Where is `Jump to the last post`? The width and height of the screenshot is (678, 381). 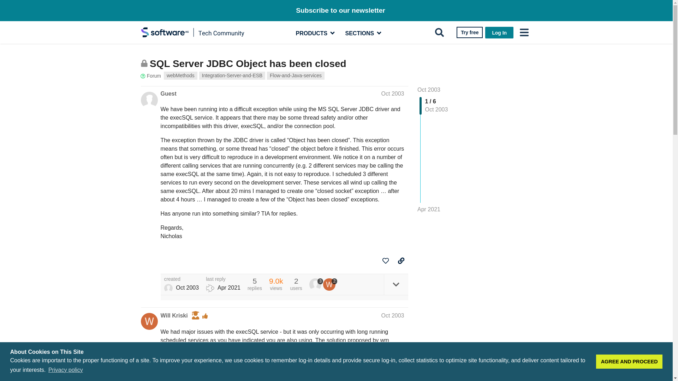
Jump to the last post is located at coordinates (429, 209).